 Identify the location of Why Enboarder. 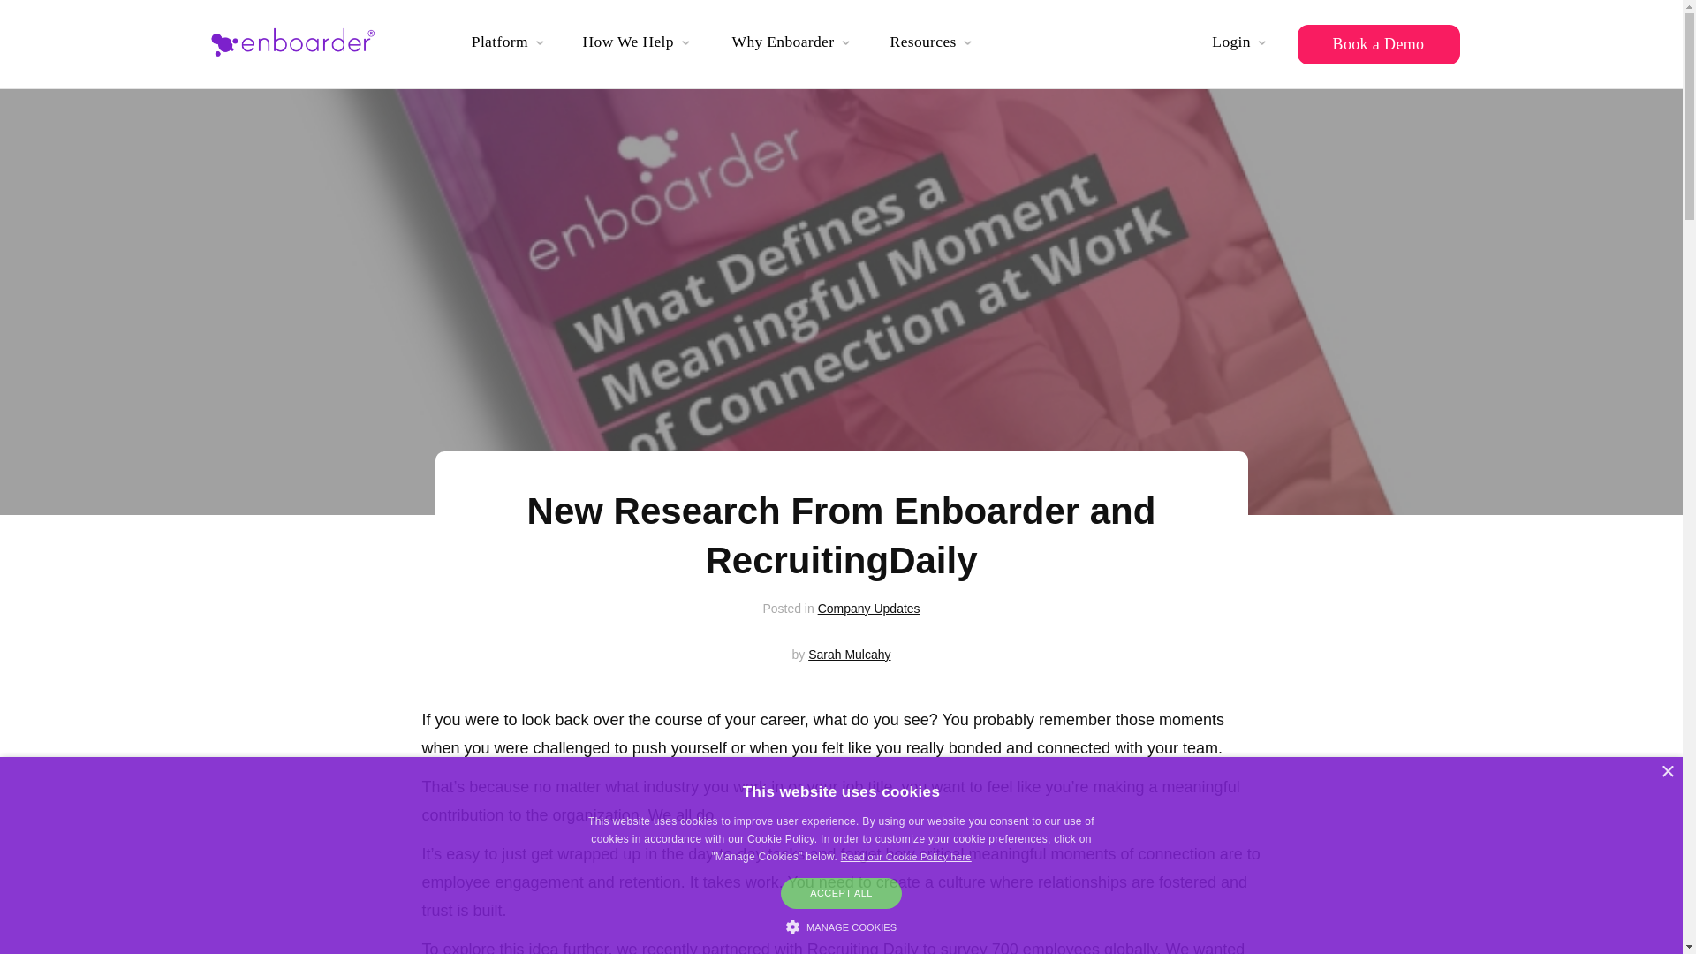
(798, 48).